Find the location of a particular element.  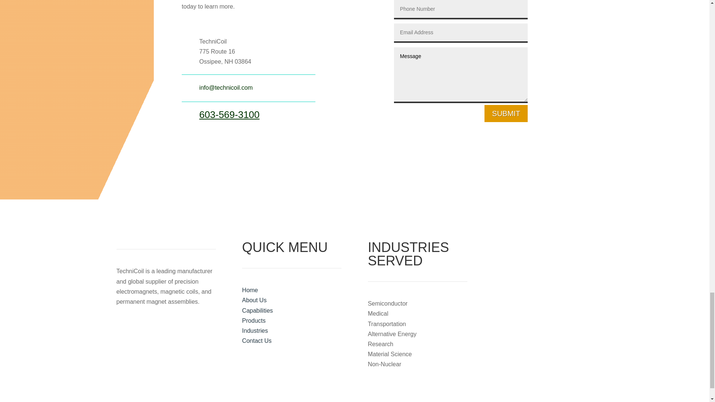

About Us is located at coordinates (254, 300).